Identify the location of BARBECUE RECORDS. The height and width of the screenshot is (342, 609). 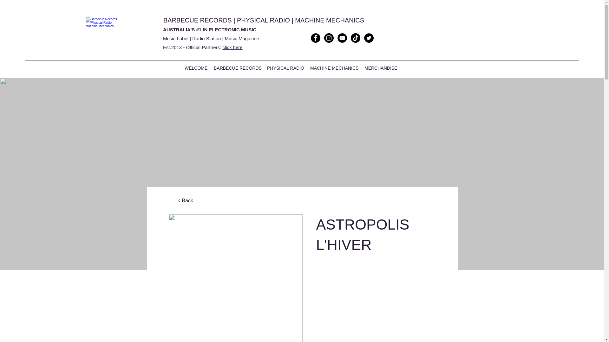
(197, 20).